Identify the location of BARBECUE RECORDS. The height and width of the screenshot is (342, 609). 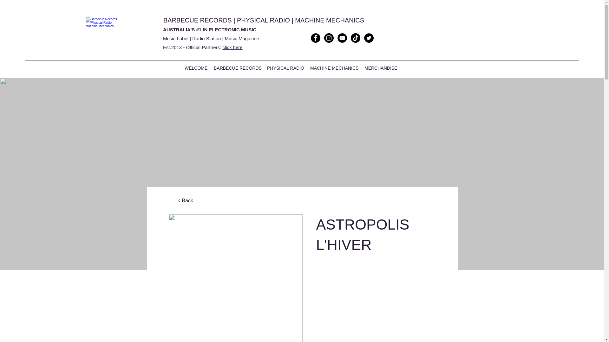
(197, 20).